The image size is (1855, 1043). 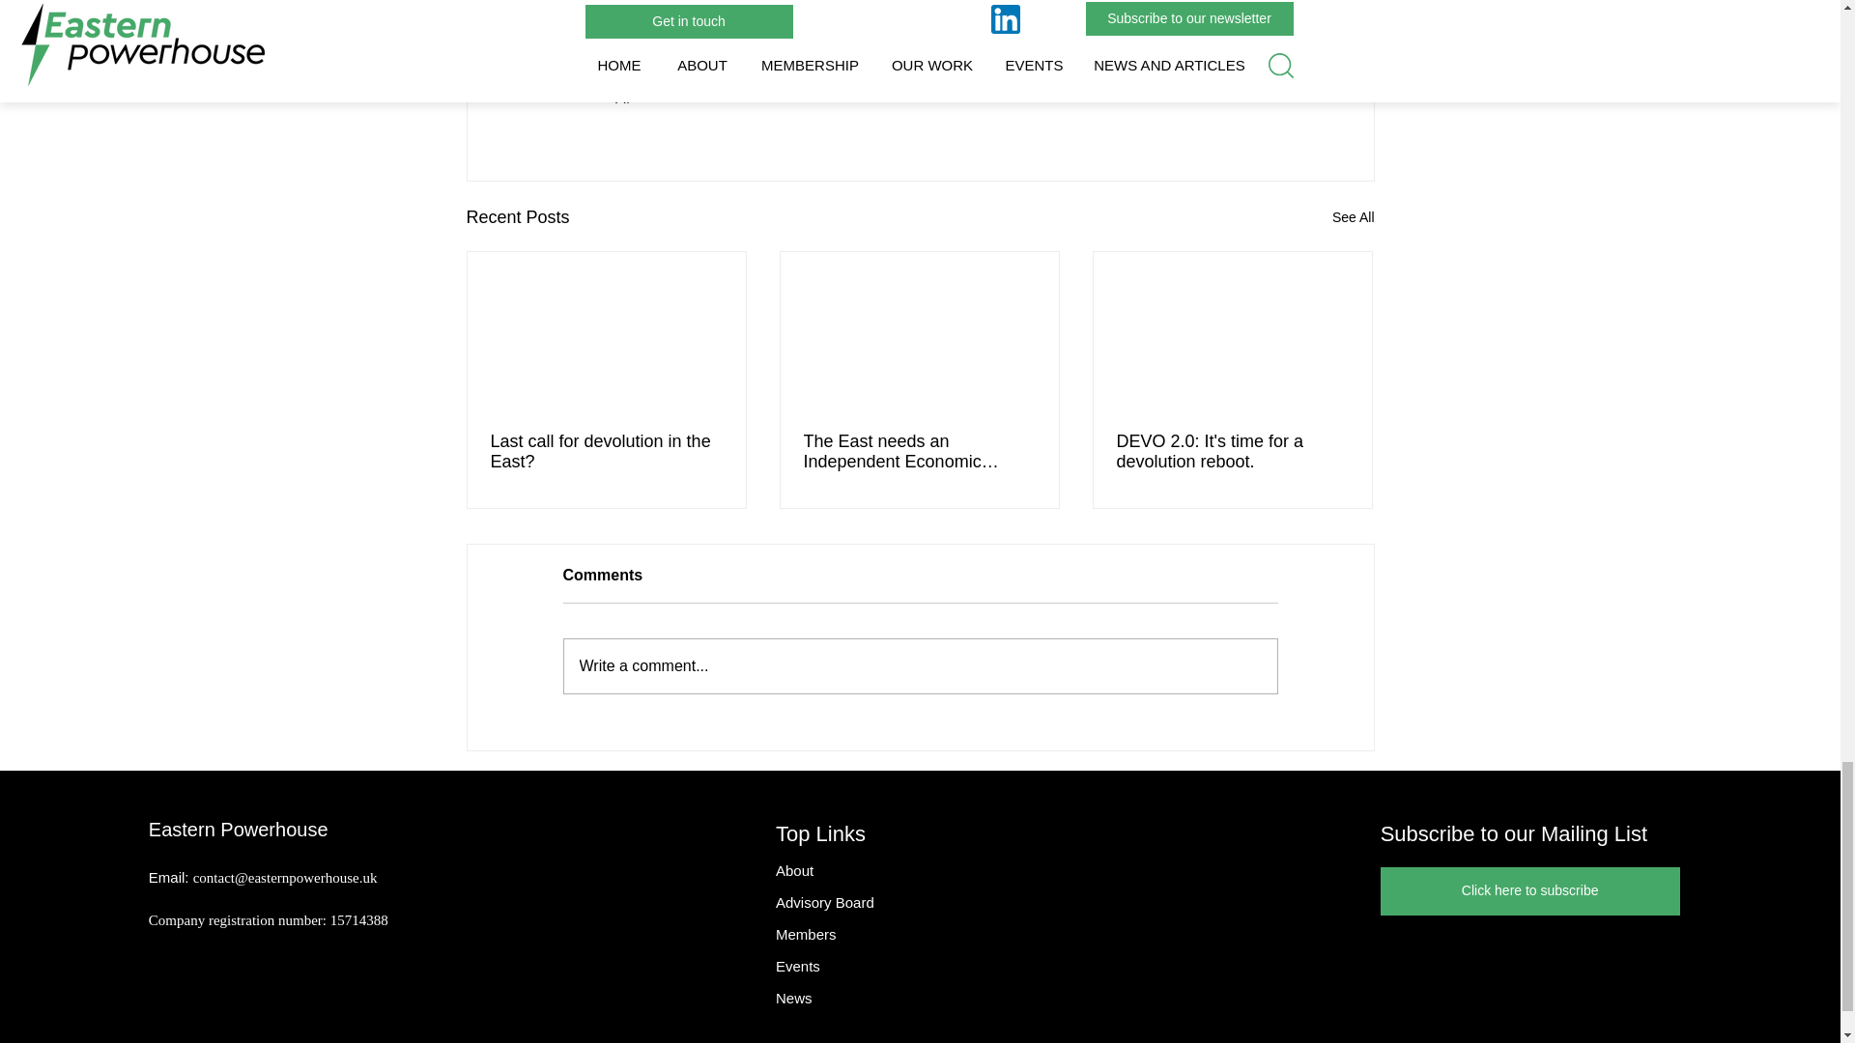 I want to click on The East needs an Independent Economic Review, so click(x=919, y=452).